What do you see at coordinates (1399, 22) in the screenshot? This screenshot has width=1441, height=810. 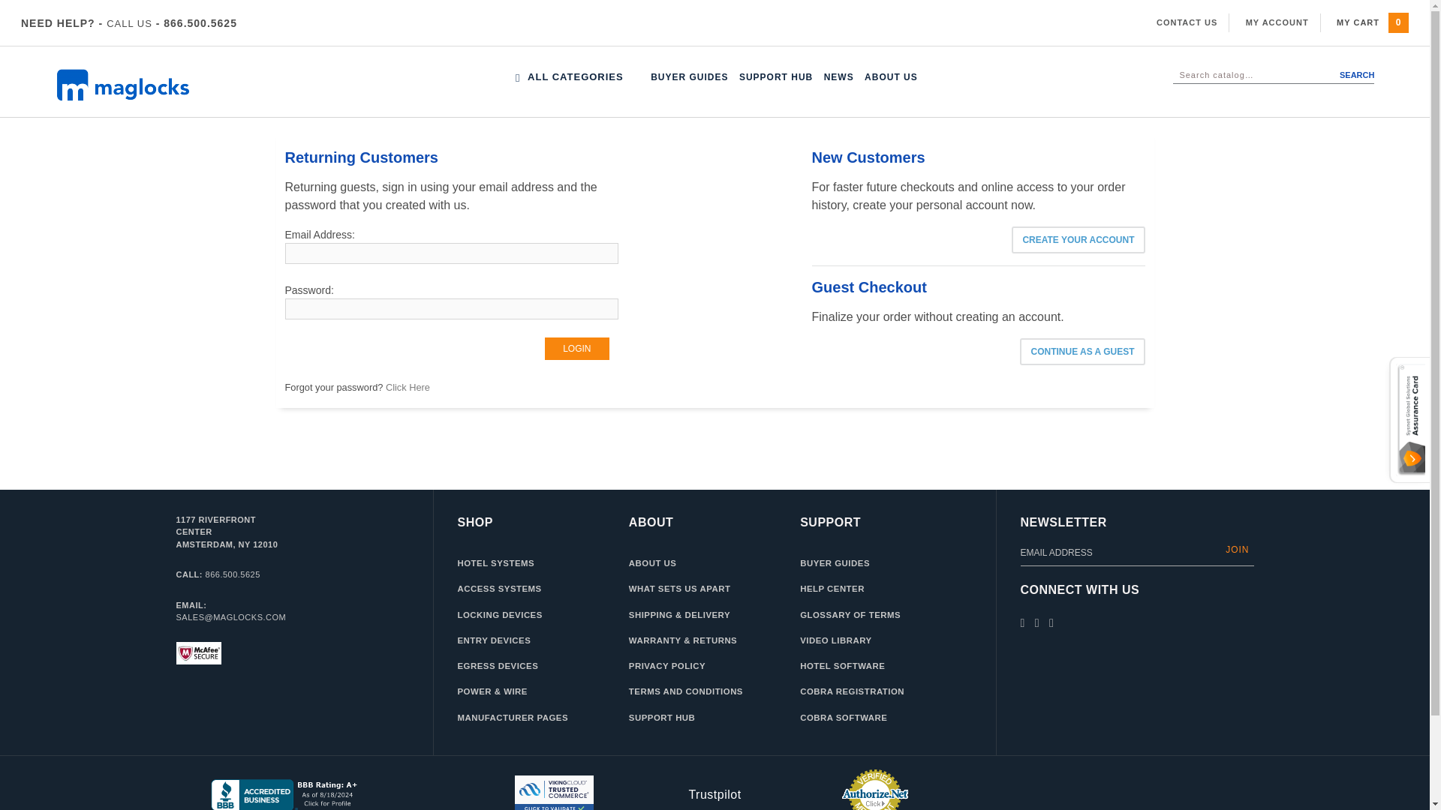 I see `My Cart` at bounding box center [1399, 22].